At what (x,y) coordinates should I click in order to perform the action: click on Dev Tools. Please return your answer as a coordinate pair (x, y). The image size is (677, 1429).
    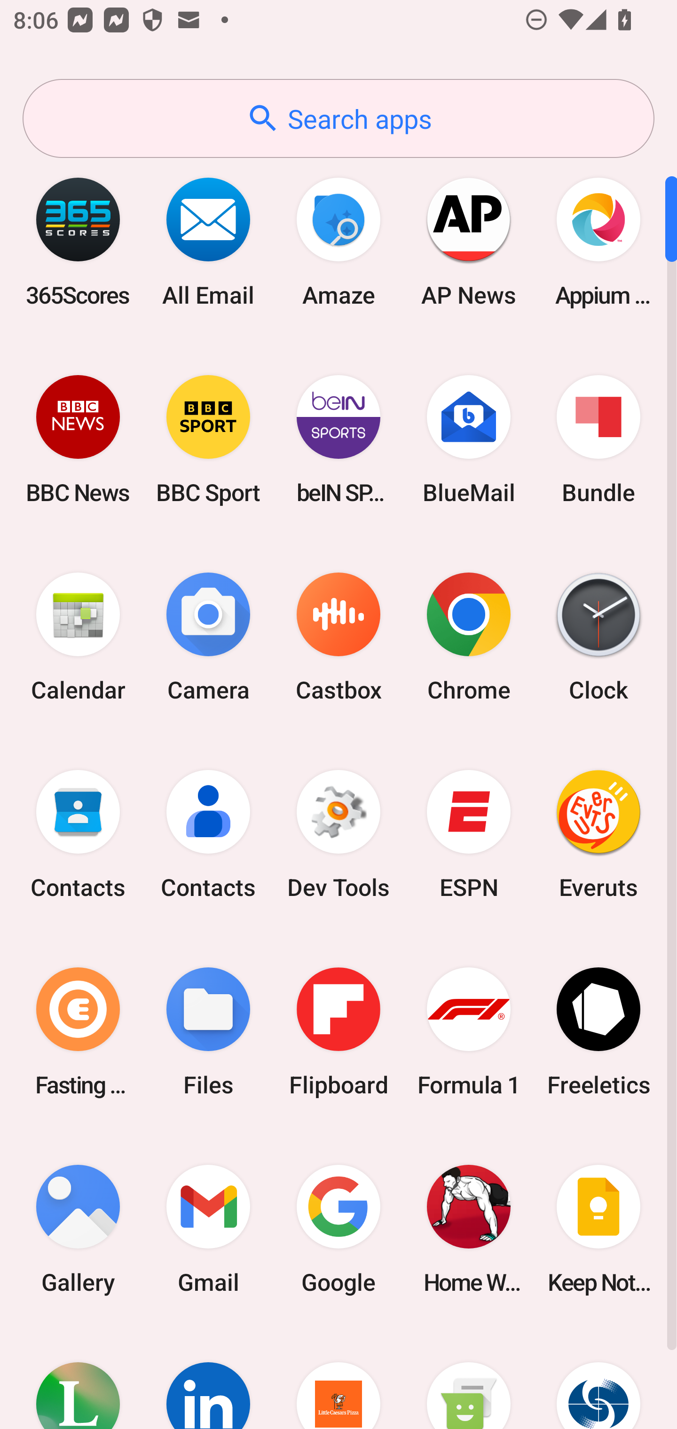
    Looking at the image, I should click on (338, 834).